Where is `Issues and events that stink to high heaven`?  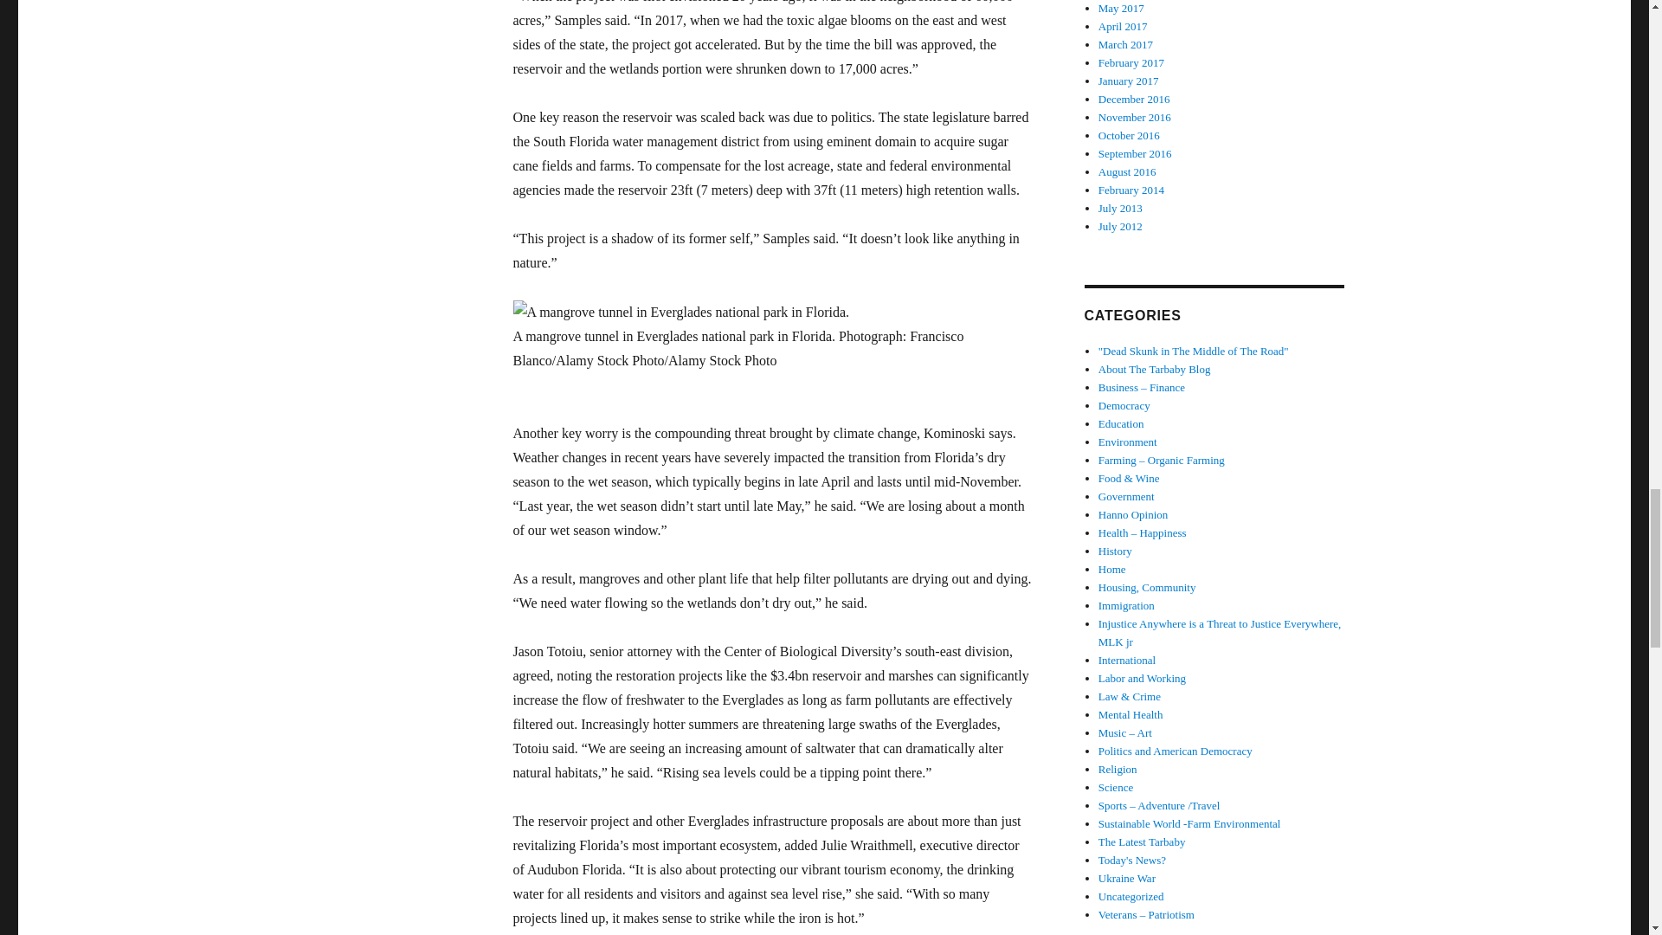 Issues and events that stink to high heaven is located at coordinates (1194, 351).